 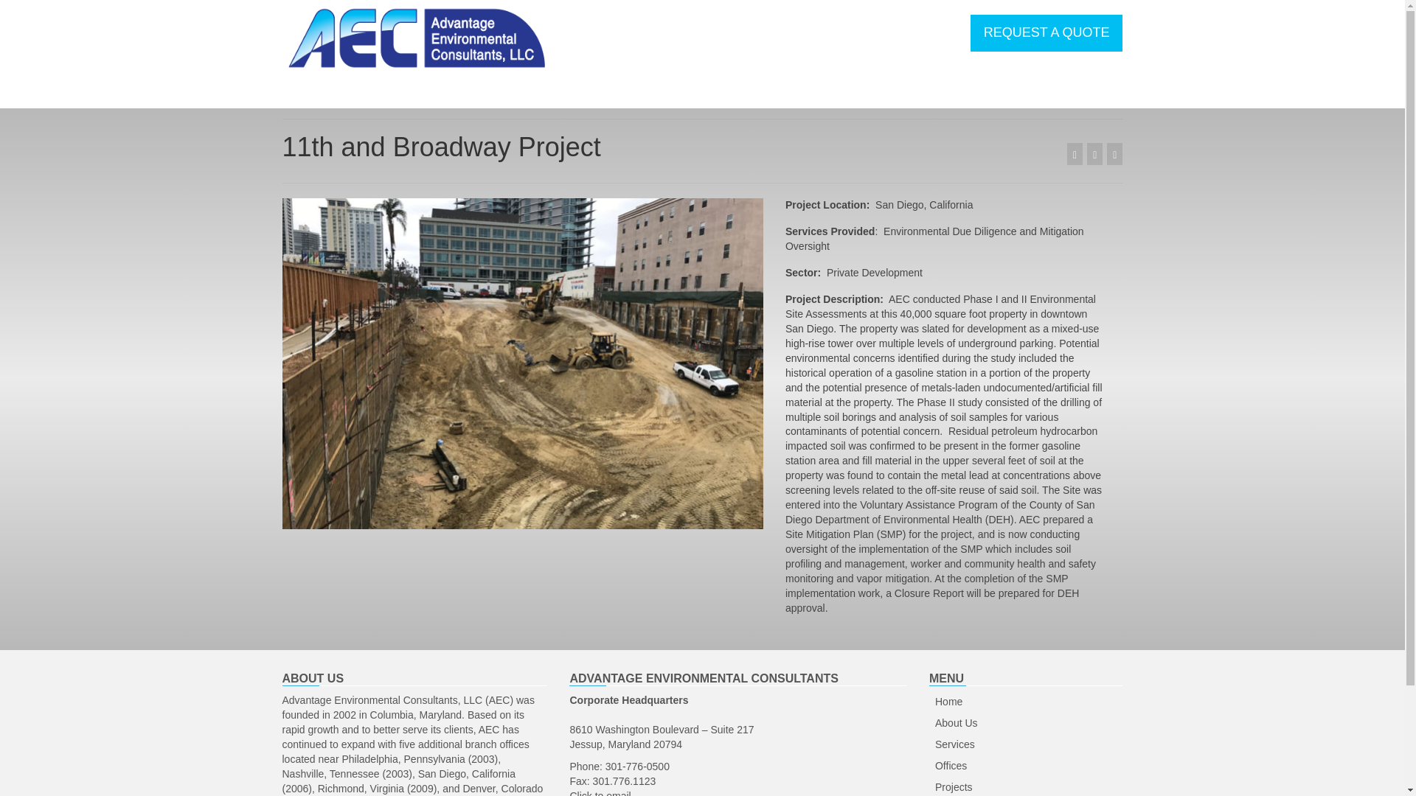 What do you see at coordinates (866, 92) in the screenshot?
I see `CLIENT PORTAL` at bounding box center [866, 92].